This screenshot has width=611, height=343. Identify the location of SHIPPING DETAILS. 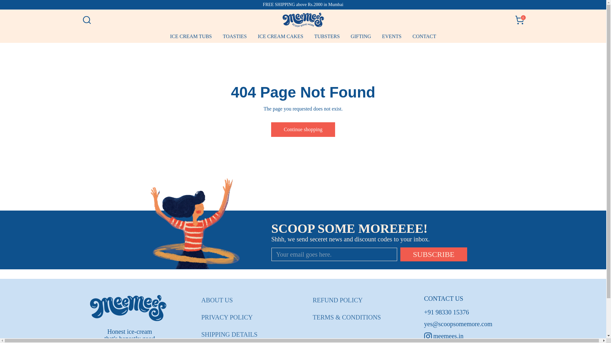
(227, 317).